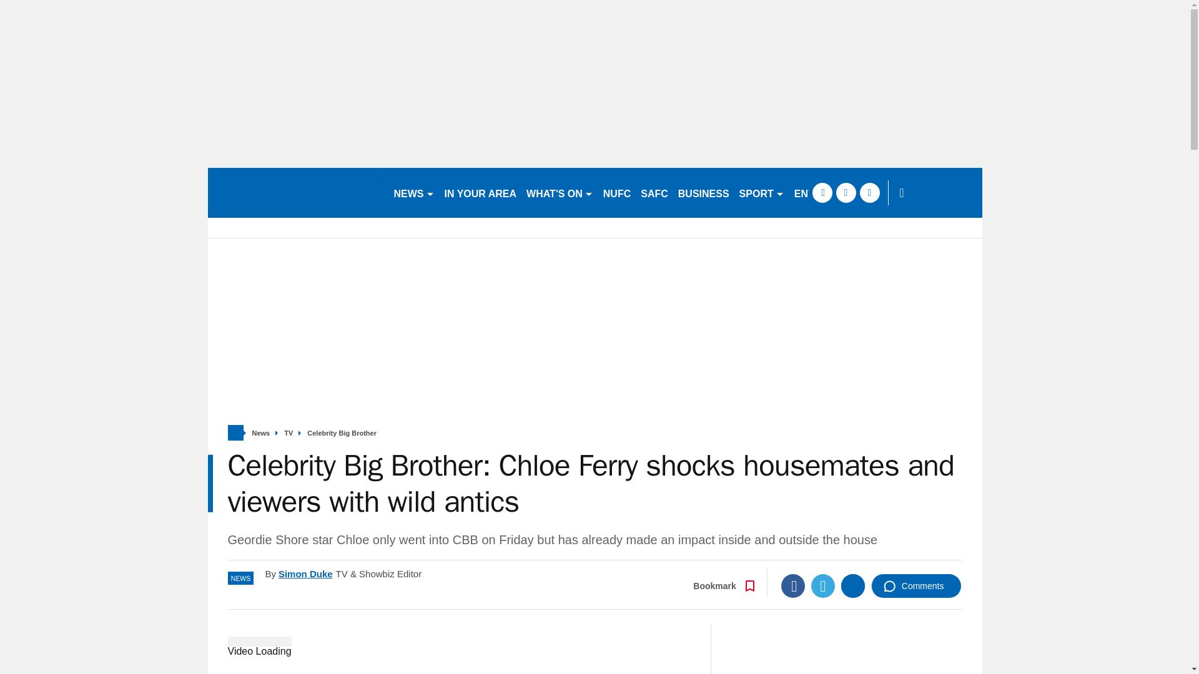 The width and height of the screenshot is (1199, 674). What do you see at coordinates (846, 192) in the screenshot?
I see `twitter` at bounding box center [846, 192].